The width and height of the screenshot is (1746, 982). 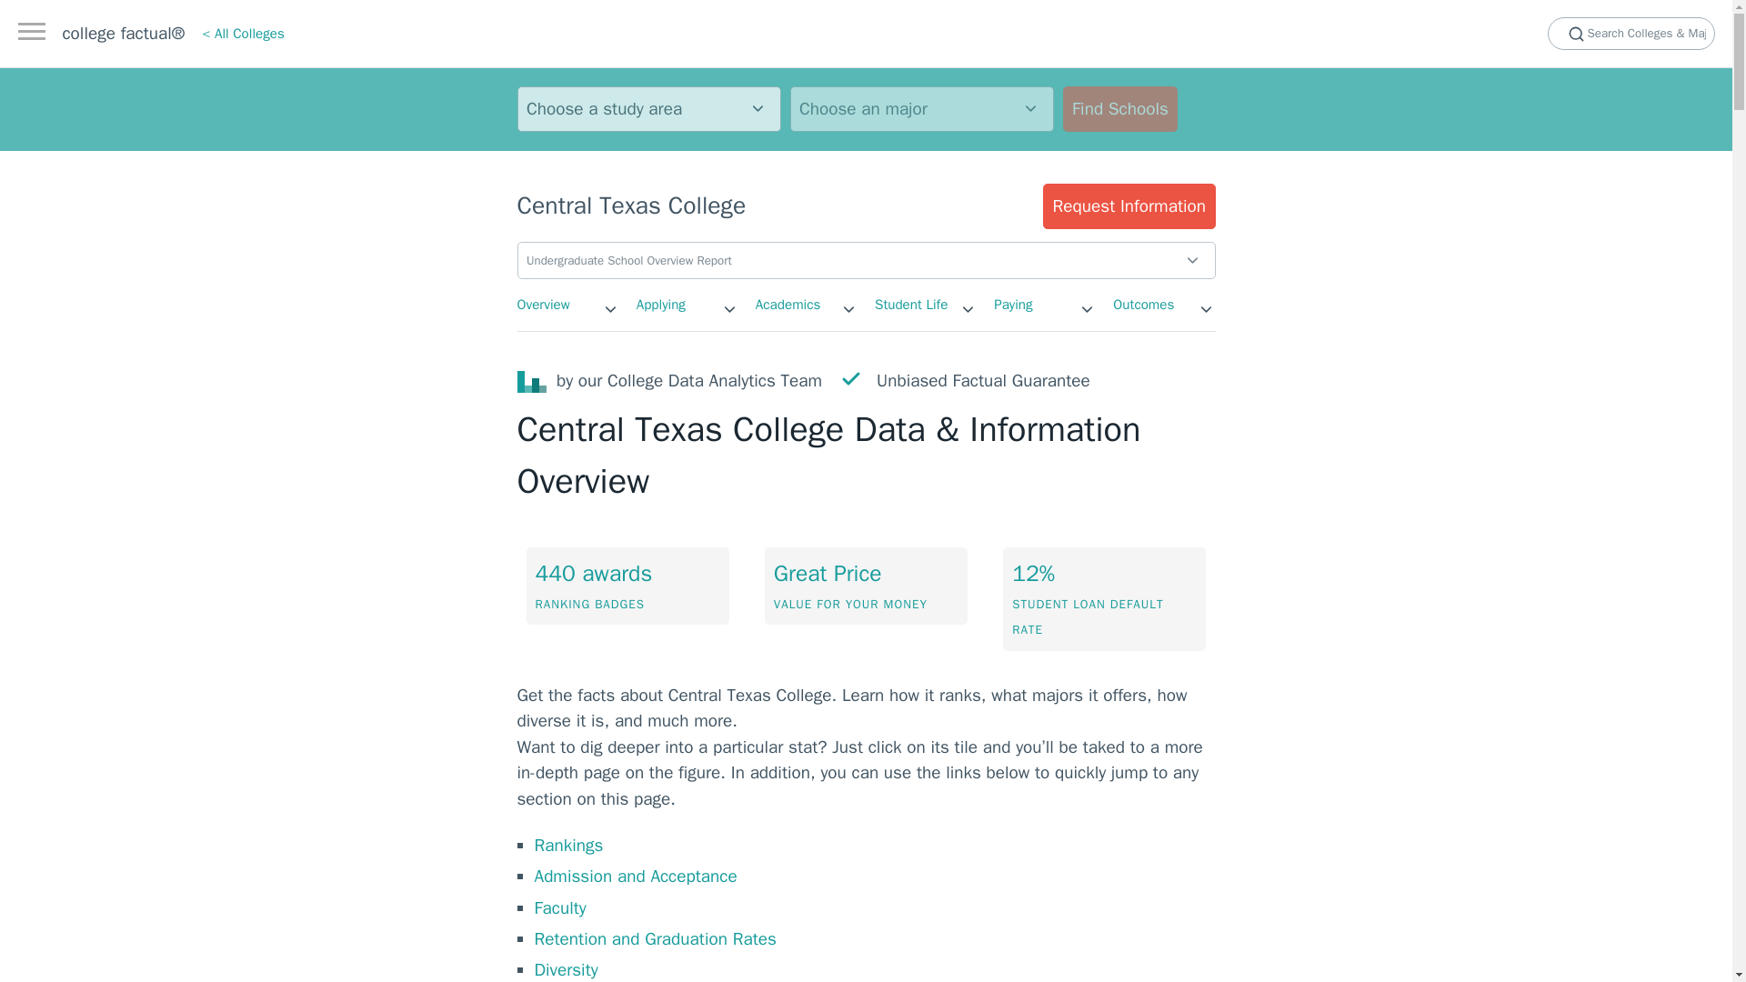 I want to click on Outcomes, so click(x=1143, y=304).